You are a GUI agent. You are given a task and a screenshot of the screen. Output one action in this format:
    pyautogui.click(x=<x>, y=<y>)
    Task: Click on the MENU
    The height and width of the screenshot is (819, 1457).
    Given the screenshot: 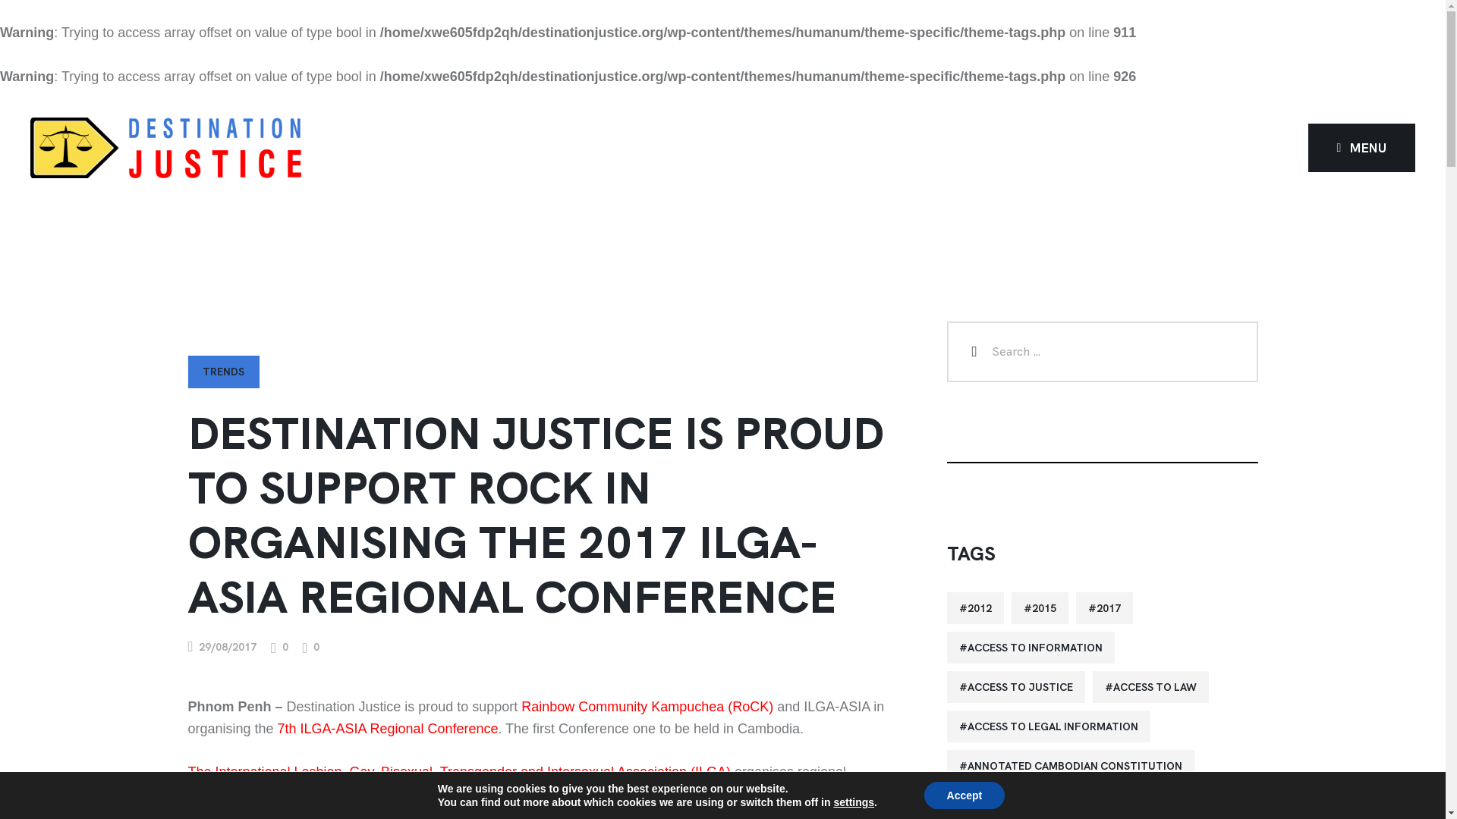 What is the action you would take?
    pyautogui.click(x=1362, y=147)
    